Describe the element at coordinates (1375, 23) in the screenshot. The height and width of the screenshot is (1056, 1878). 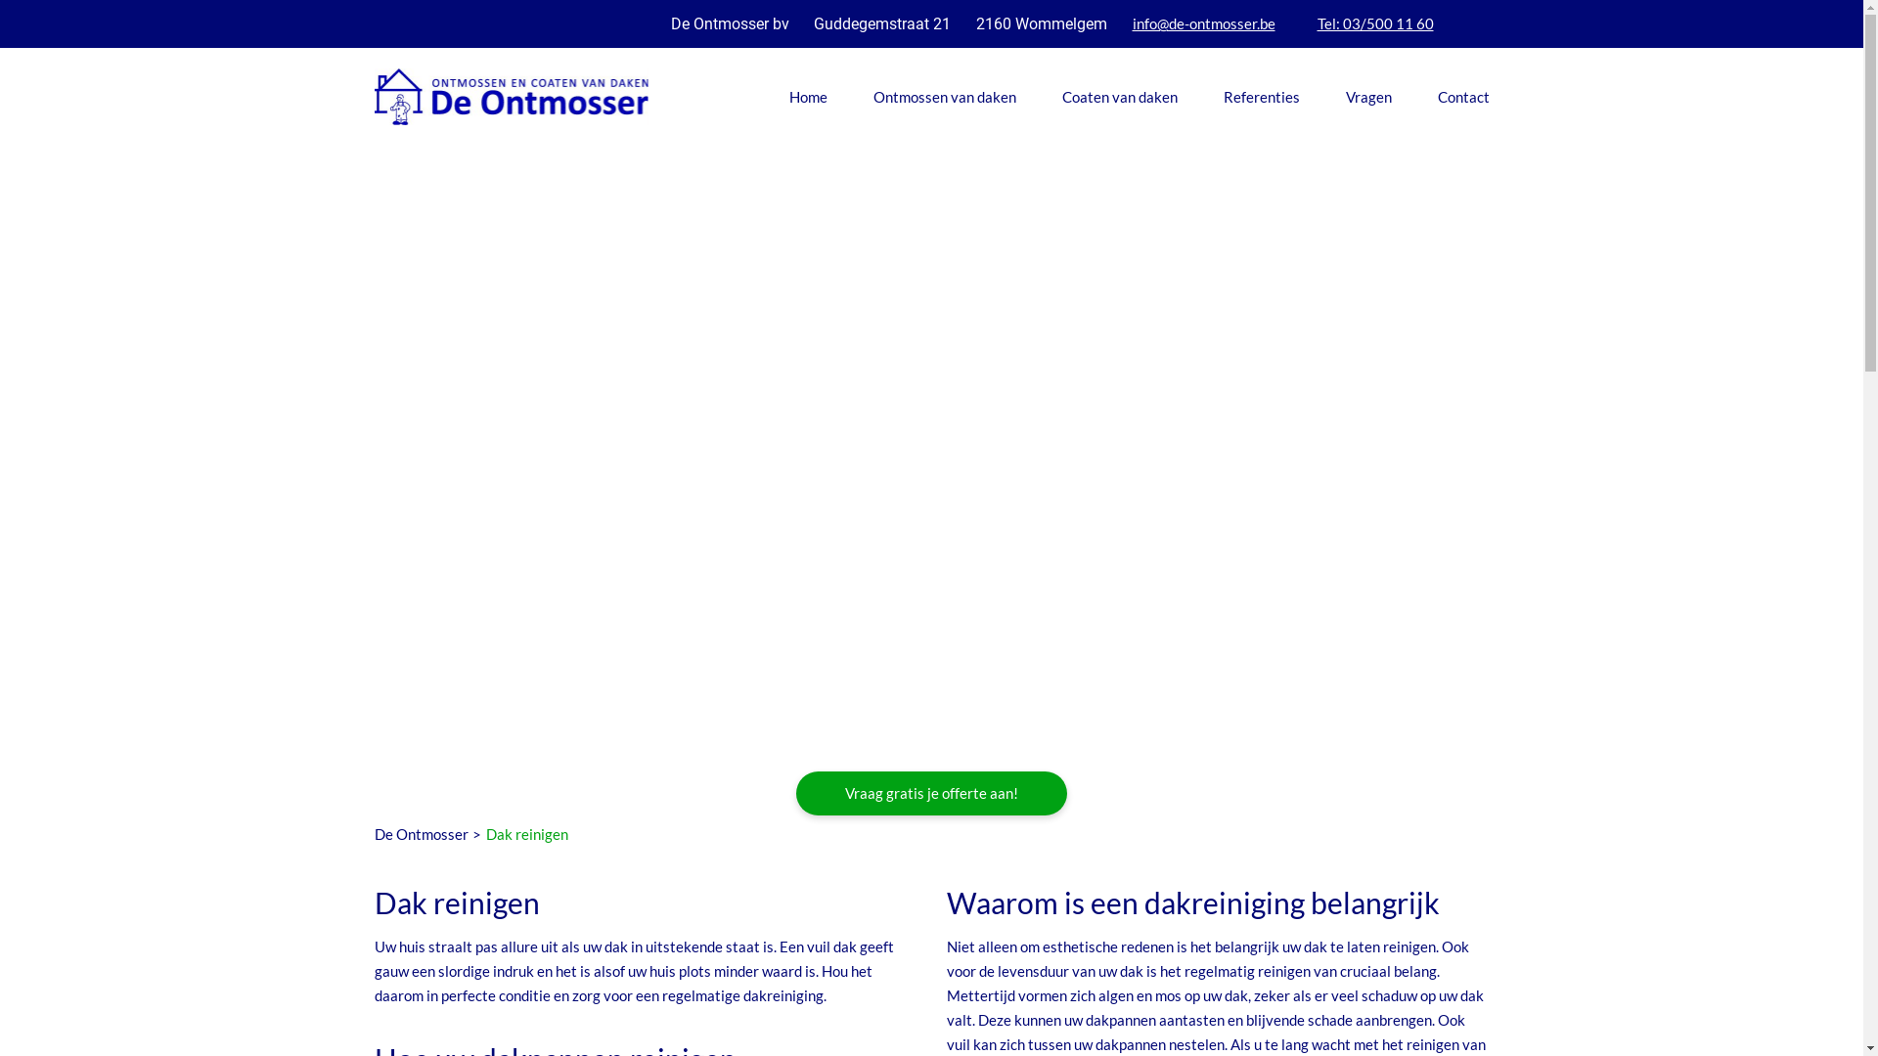
I see `Tel: 03/500 11 60` at that location.